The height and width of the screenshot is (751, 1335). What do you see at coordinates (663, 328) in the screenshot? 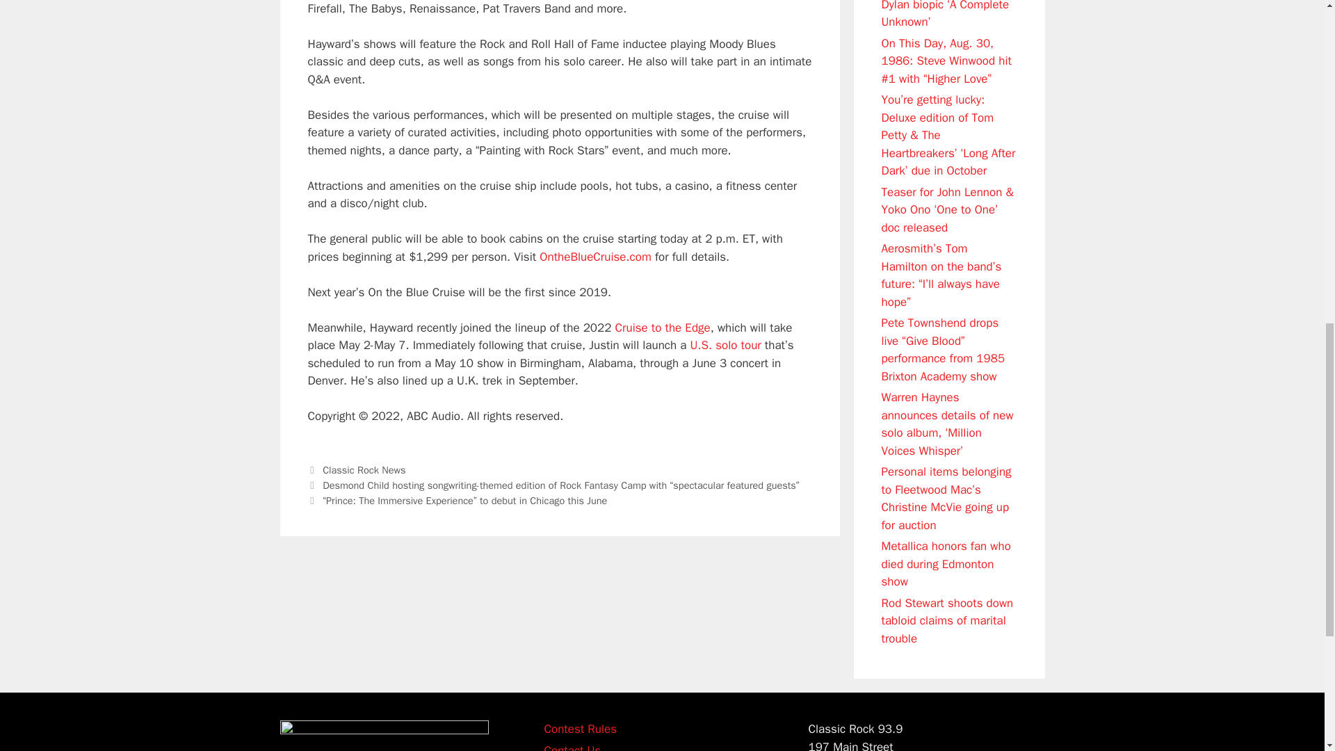
I see `Cruise to the Edge` at bounding box center [663, 328].